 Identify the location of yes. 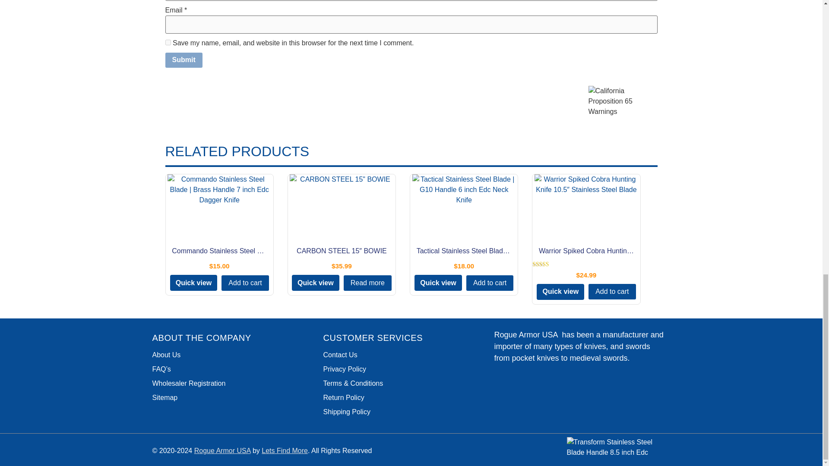
(168, 42).